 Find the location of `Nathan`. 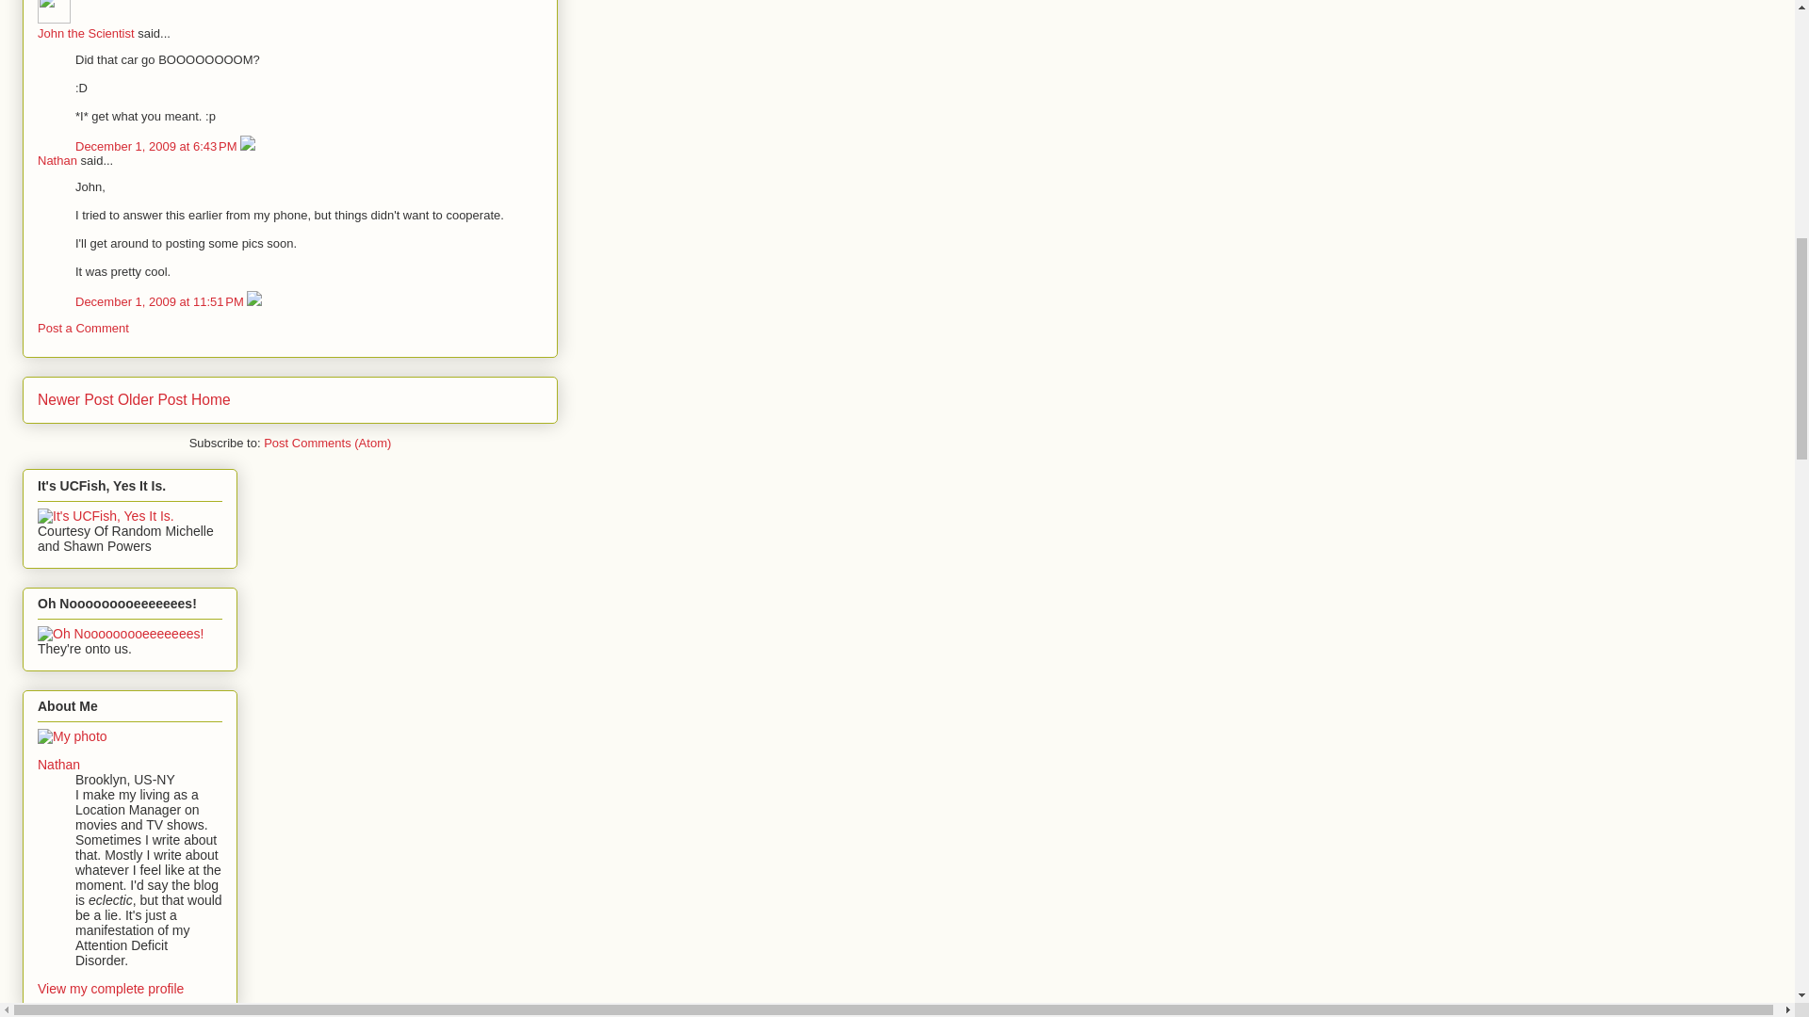

Nathan is located at coordinates (58, 764).